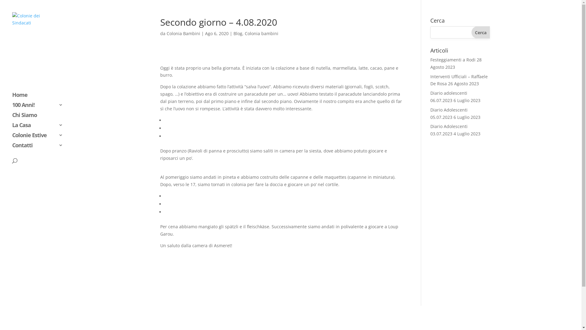 The image size is (586, 330). Describe the element at coordinates (449, 130) in the screenshot. I see `Diario Adolescenti 03.07.2023` at that location.